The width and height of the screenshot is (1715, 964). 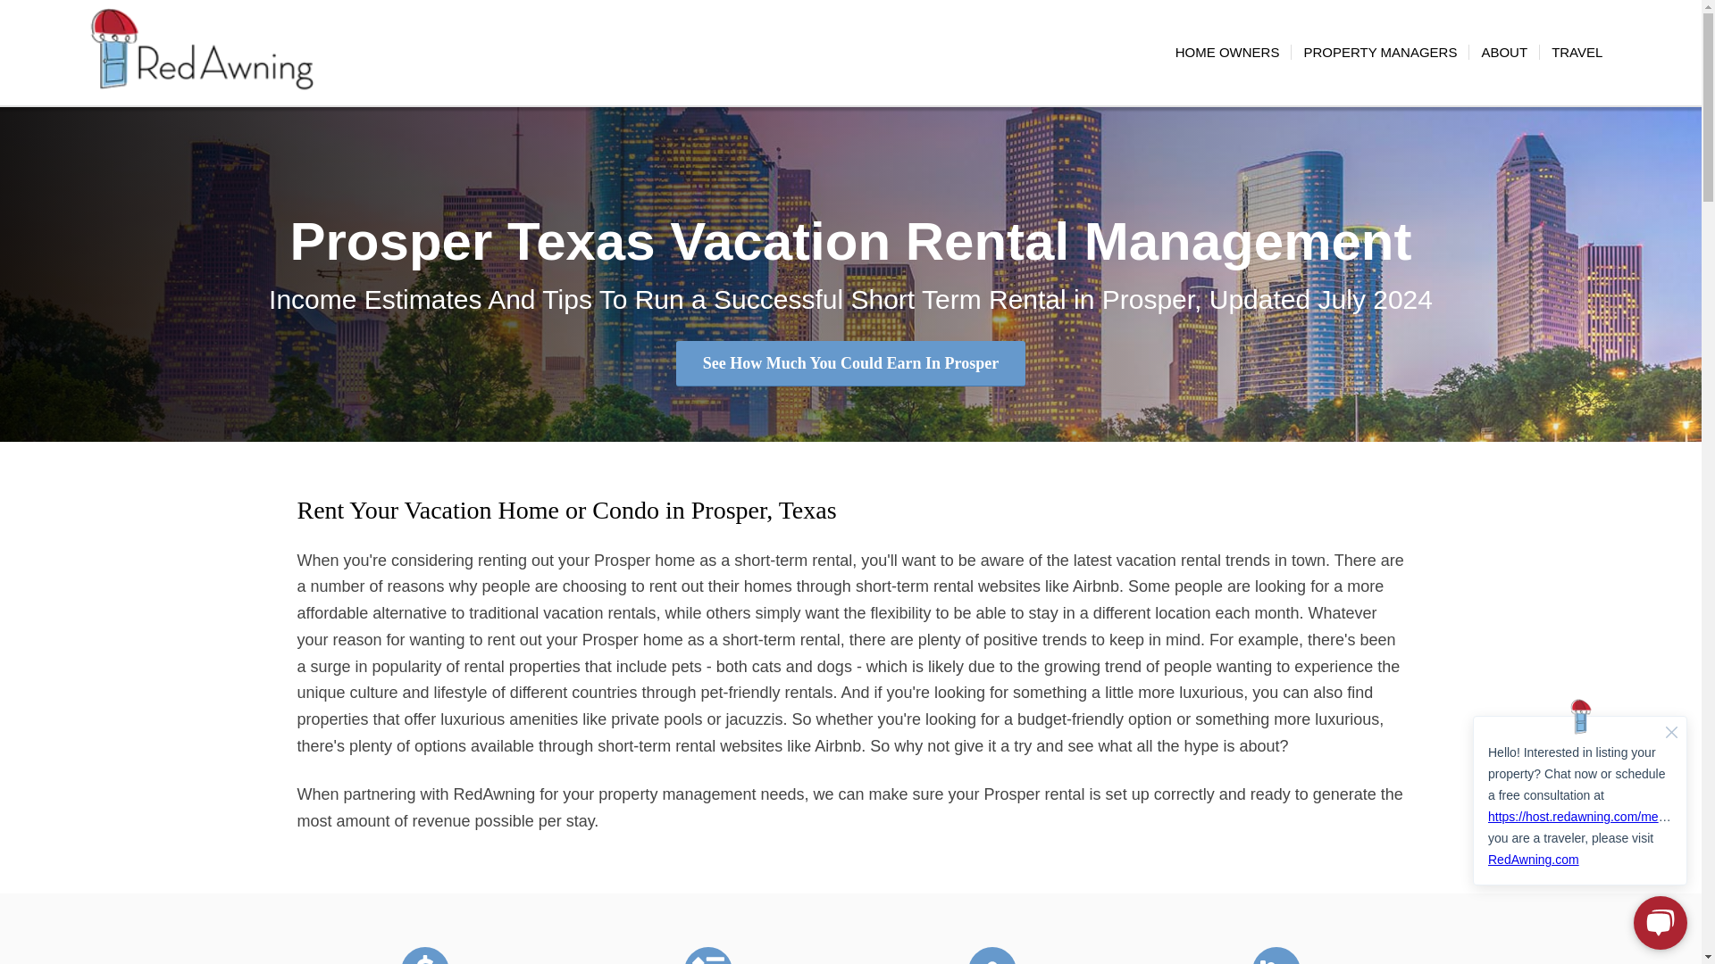 I want to click on HOME OWNERS, so click(x=1227, y=52).